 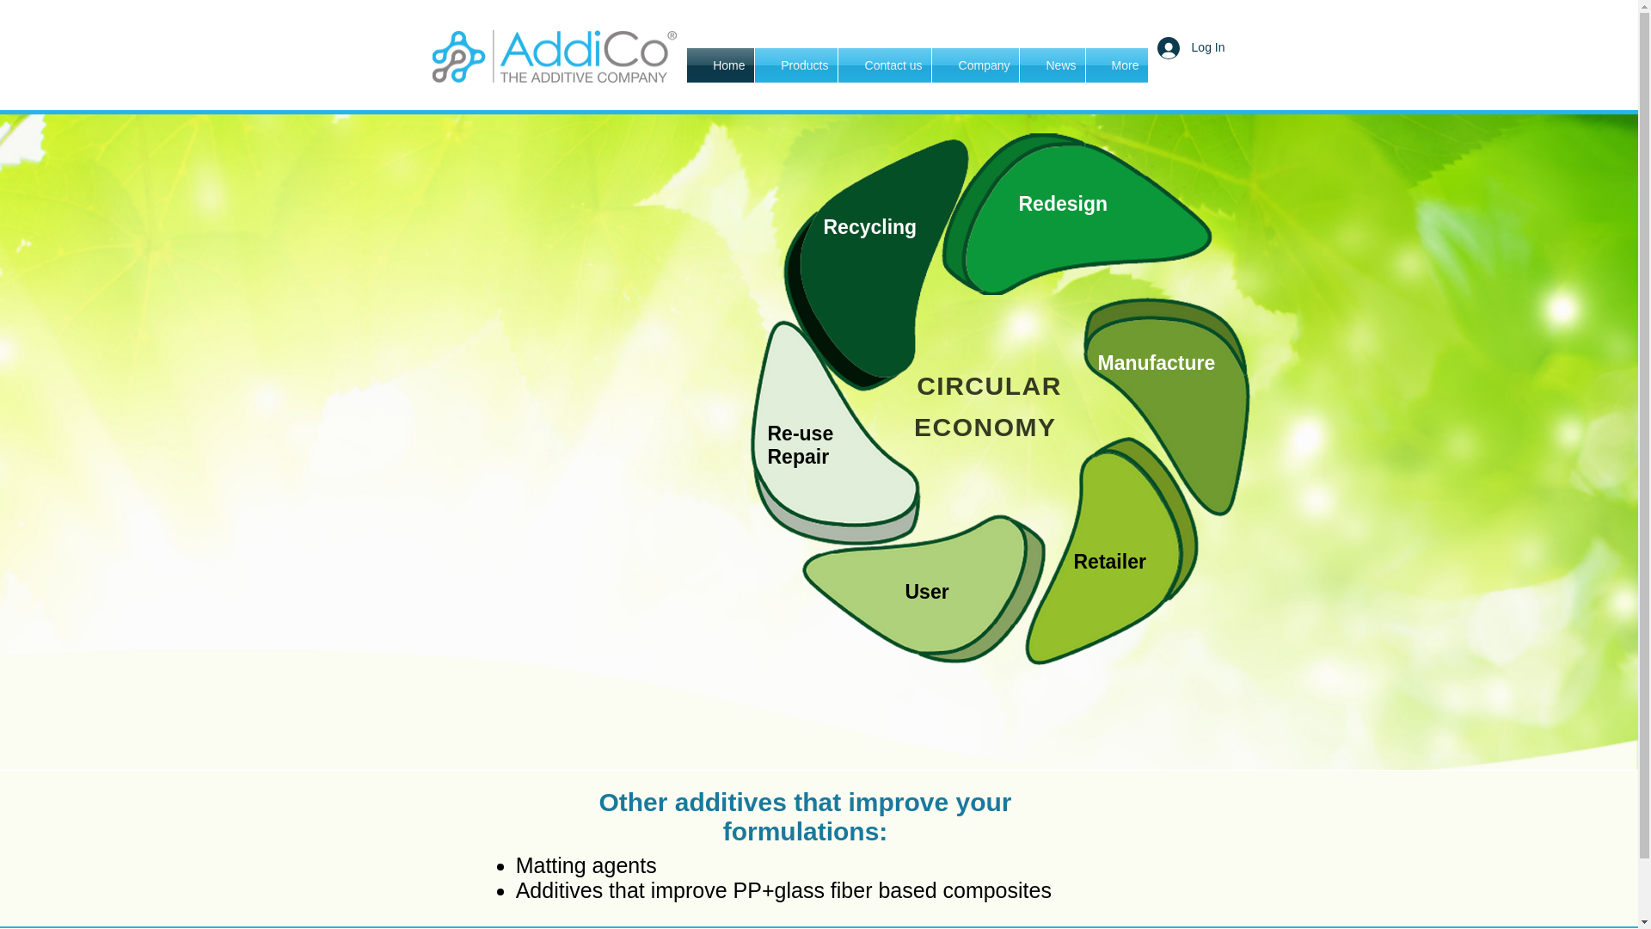 What do you see at coordinates (795, 65) in the screenshot?
I see `Products` at bounding box center [795, 65].